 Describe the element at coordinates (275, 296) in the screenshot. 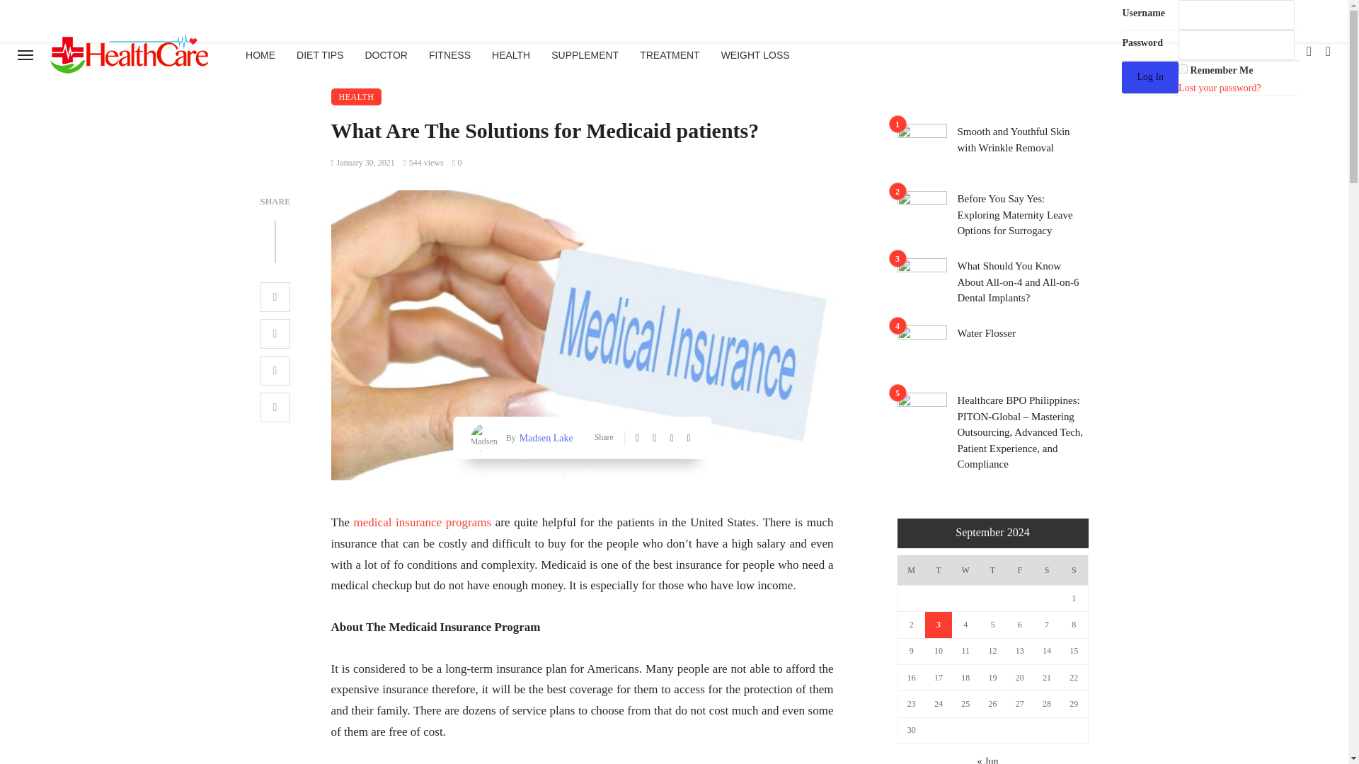

I see `Share on Facebook` at that location.